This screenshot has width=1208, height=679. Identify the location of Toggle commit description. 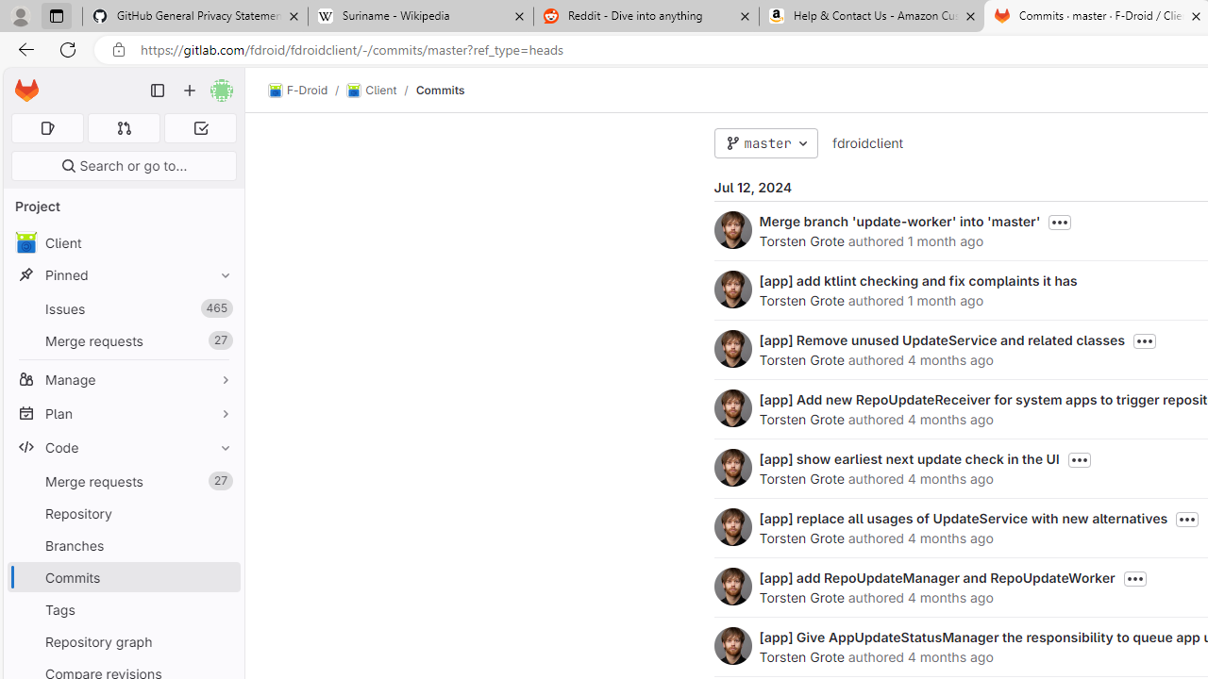
(1134, 579).